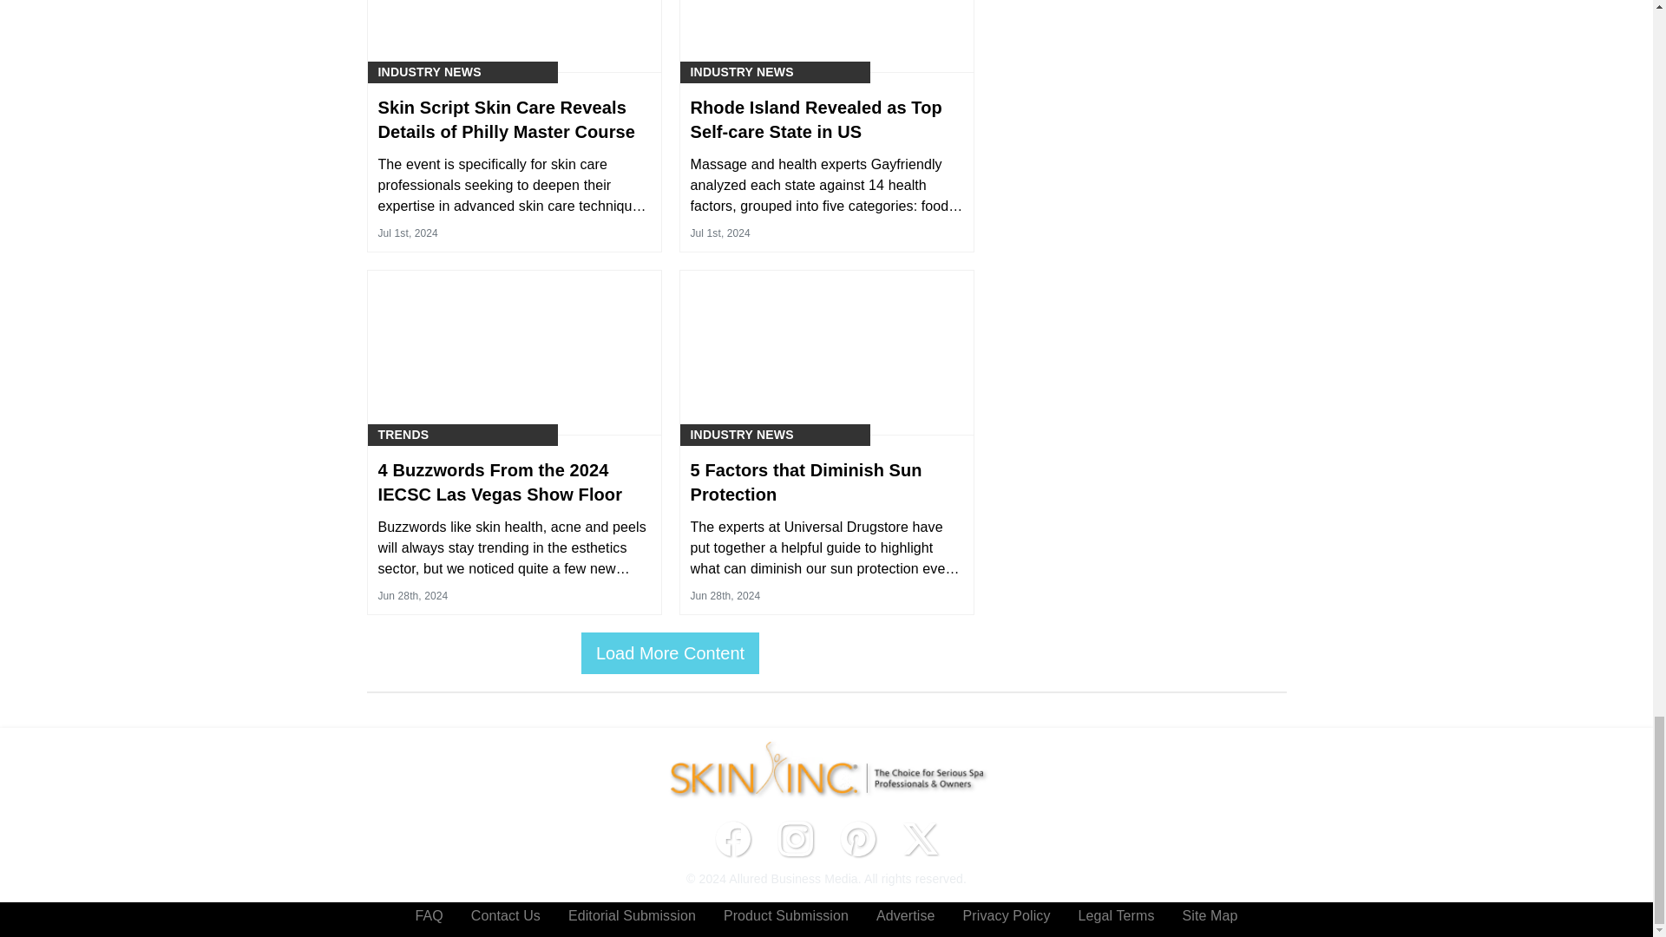  I want to click on Facebook icon, so click(732, 839).